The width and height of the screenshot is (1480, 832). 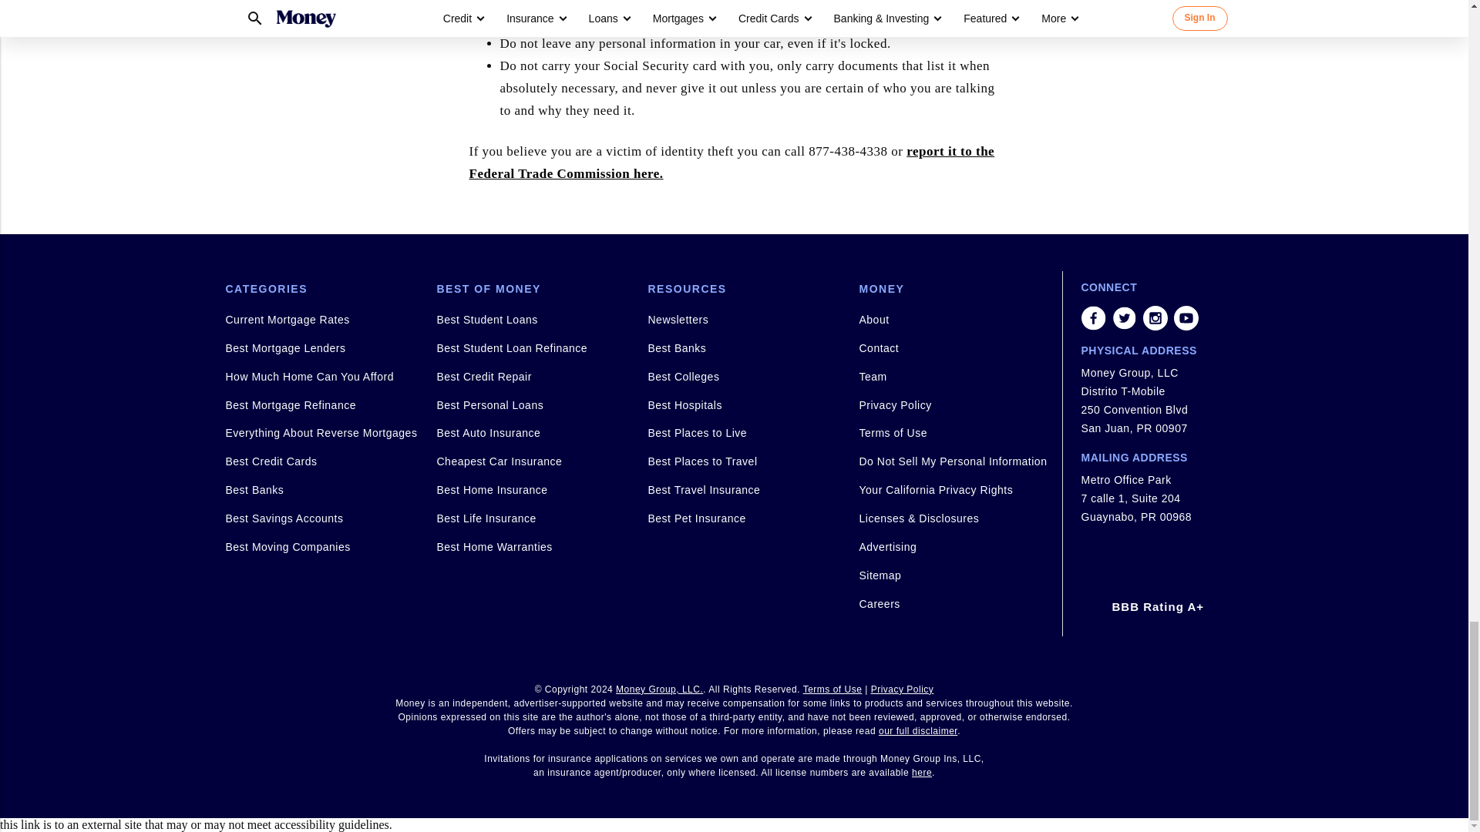 What do you see at coordinates (1093, 317) in the screenshot?
I see `facebook share` at bounding box center [1093, 317].